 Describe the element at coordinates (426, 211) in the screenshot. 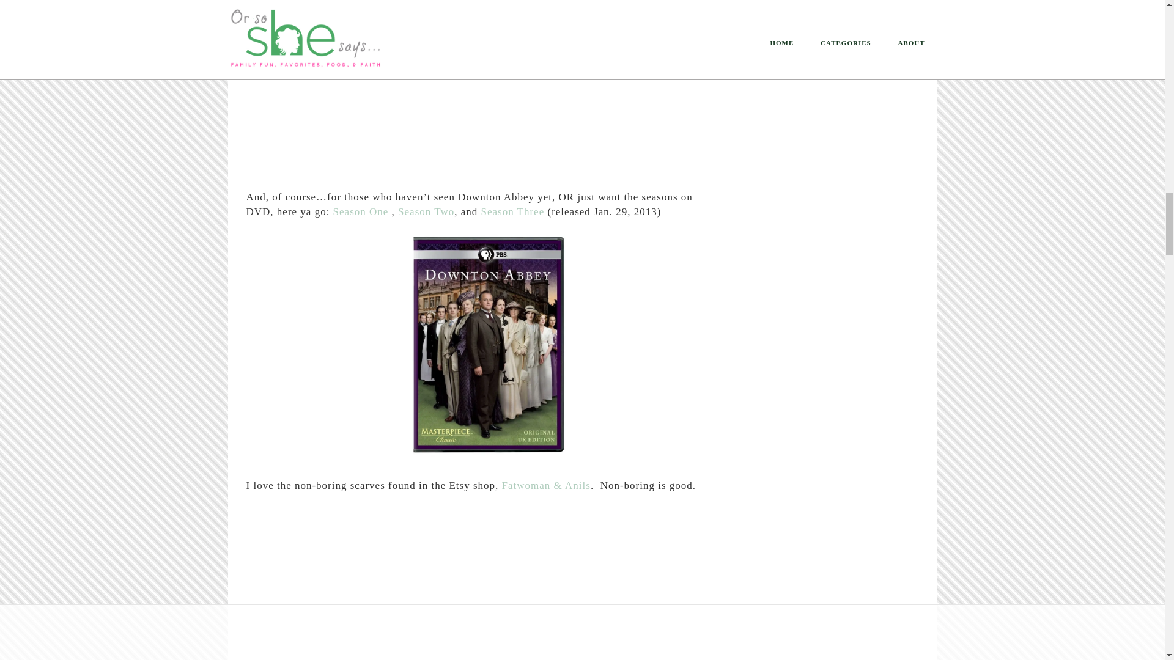

I see `Season Two` at that location.